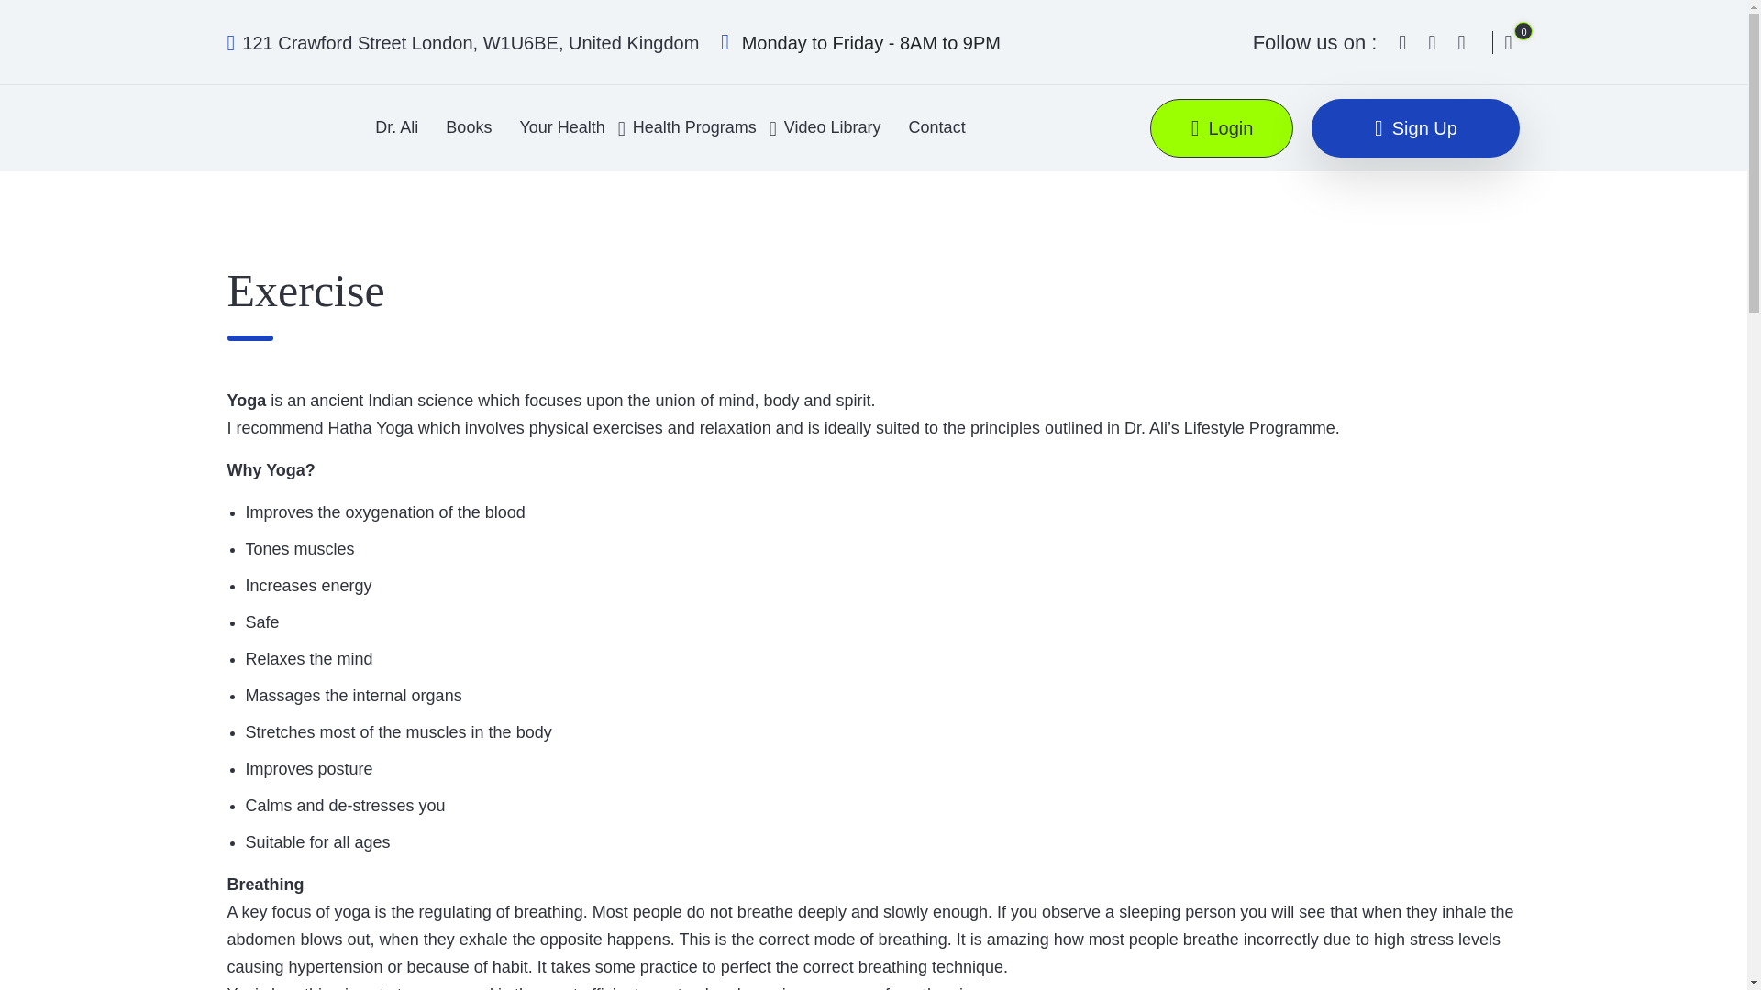 The image size is (1761, 990). What do you see at coordinates (1221, 128) in the screenshot?
I see `Login` at bounding box center [1221, 128].